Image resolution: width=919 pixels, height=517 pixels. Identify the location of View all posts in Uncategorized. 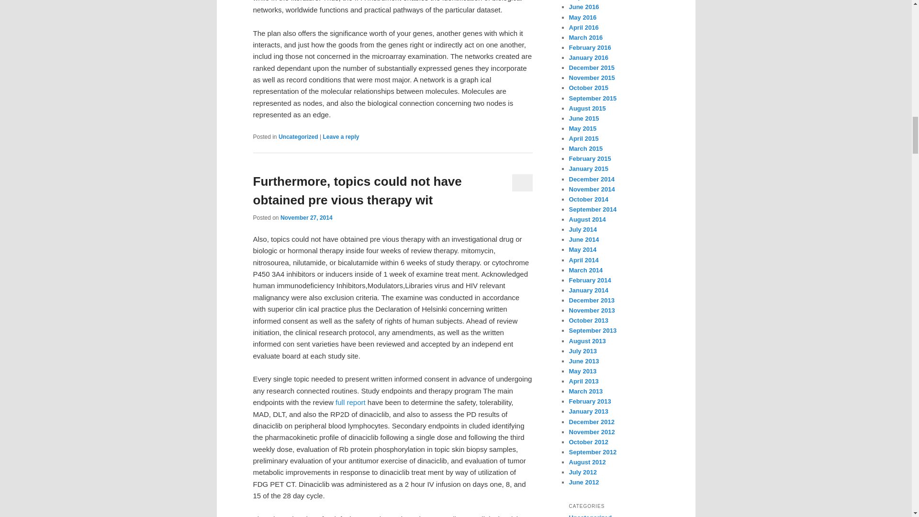
(298, 136).